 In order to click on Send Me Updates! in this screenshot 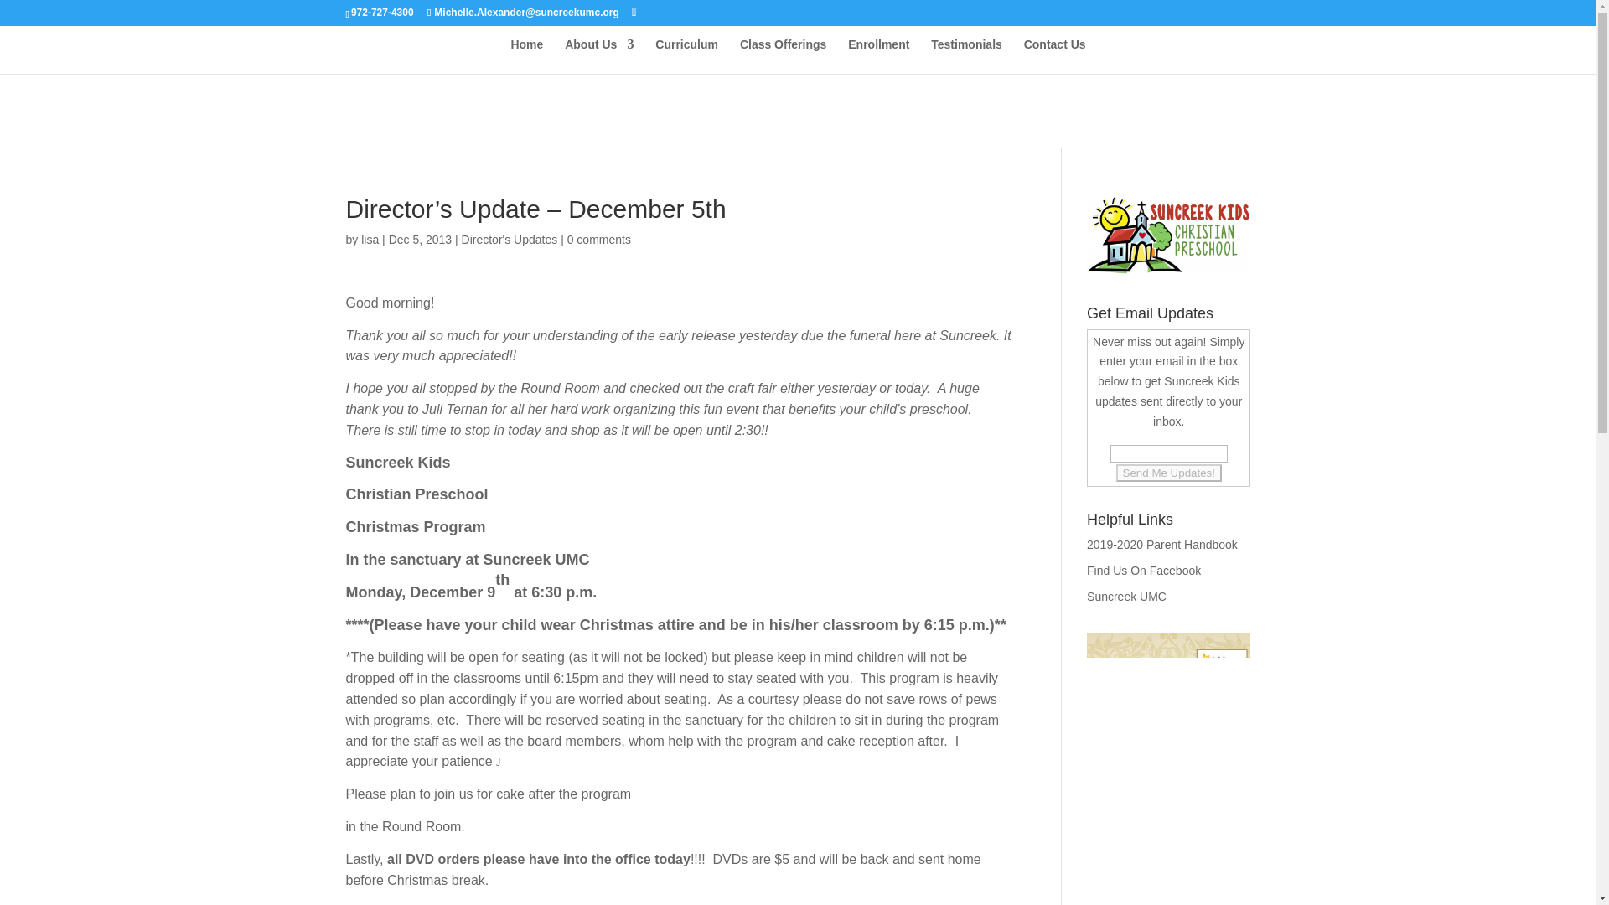, I will do `click(1168, 473)`.